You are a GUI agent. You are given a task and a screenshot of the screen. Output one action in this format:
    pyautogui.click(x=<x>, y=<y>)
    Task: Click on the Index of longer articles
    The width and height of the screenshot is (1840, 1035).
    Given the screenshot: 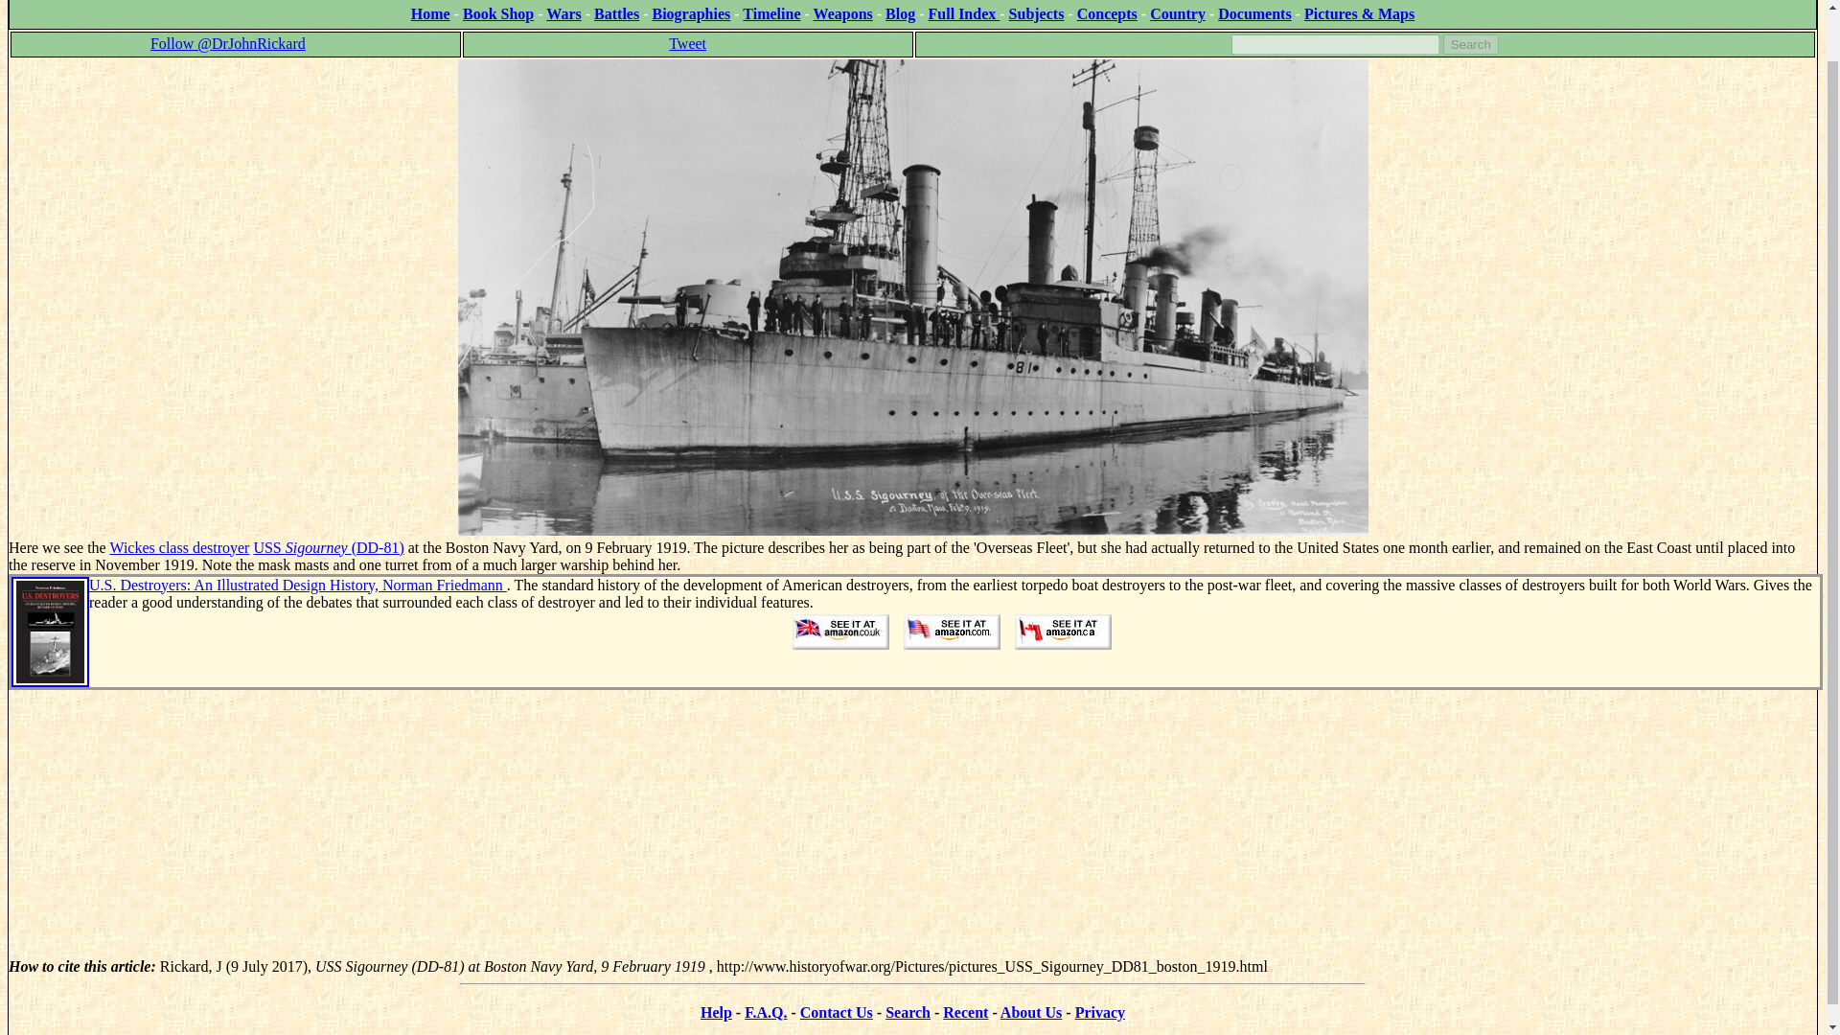 What is the action you would take?
    pyautogui.click(x=1254, y=13)
    